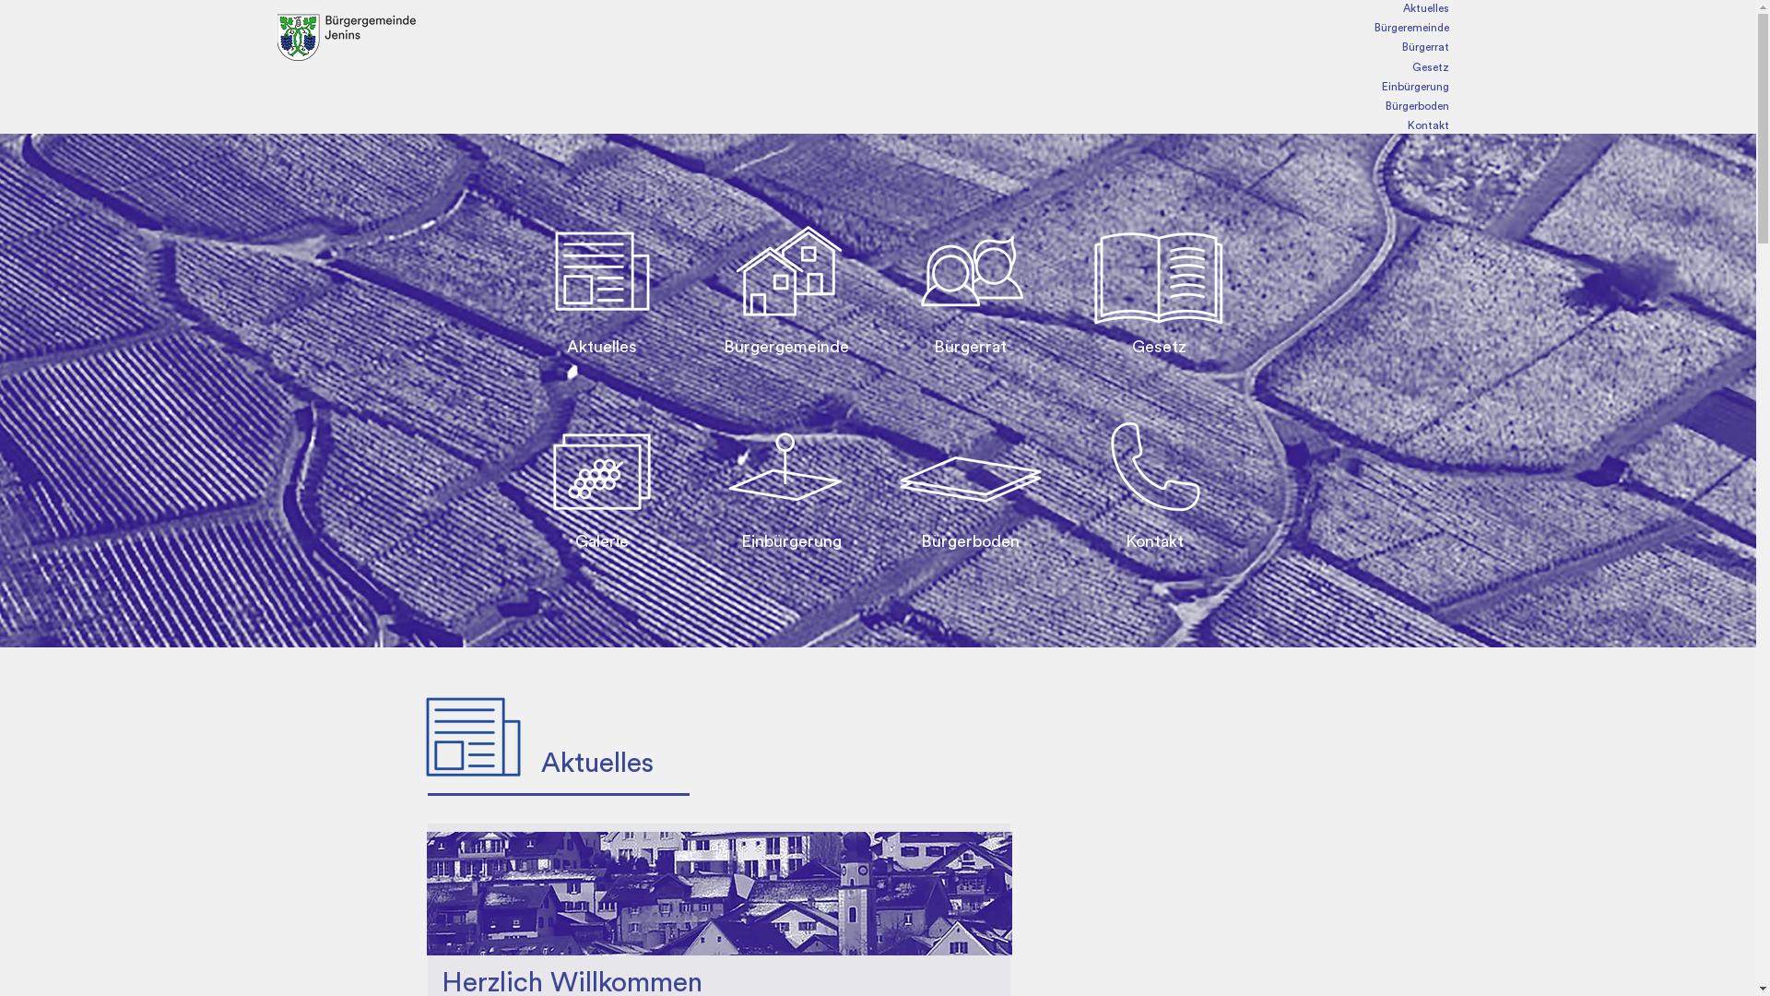 The width and height of the screenshot is (1770, 996). Describe the element at coordinates (1263, 68) in the screenshot. I see `Gesetz` at that location.